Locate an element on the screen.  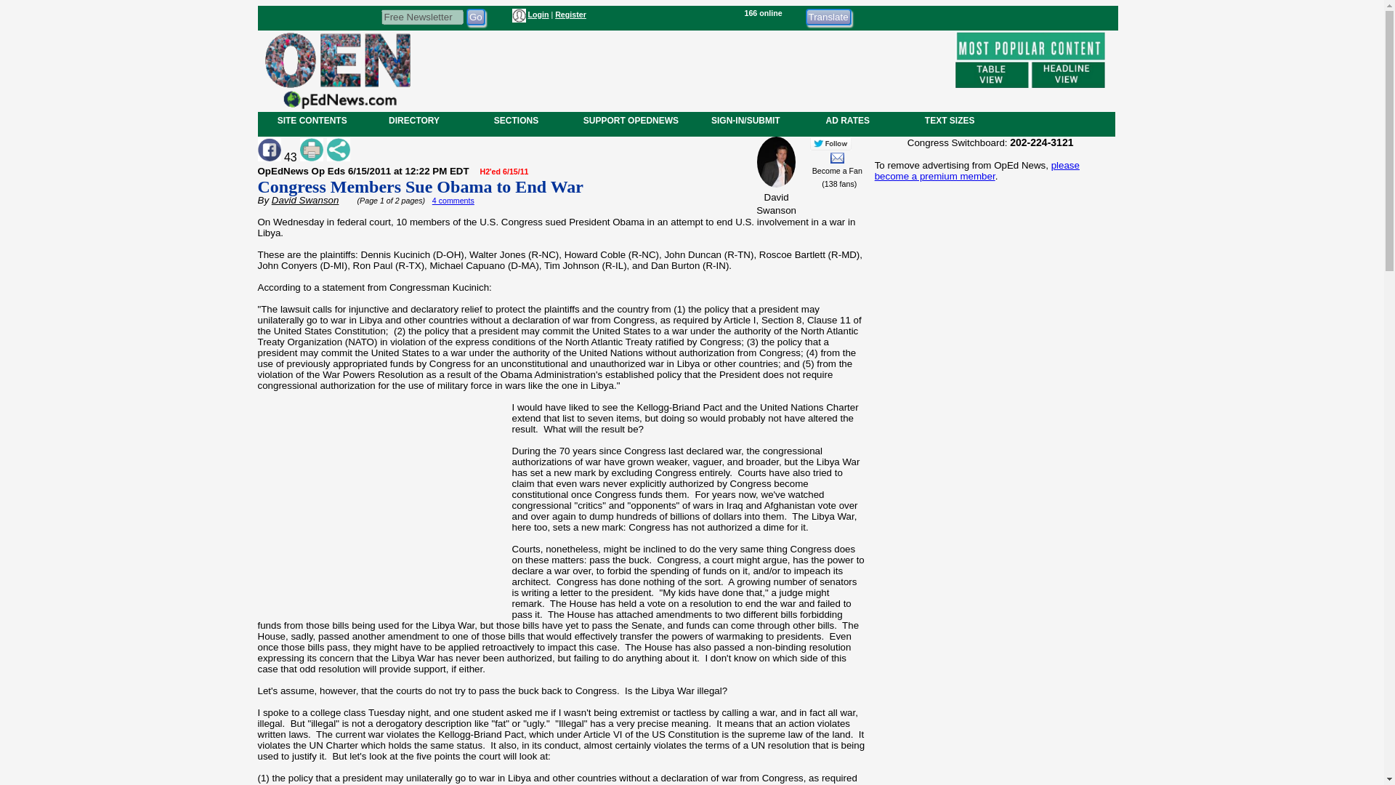
AD RATES is located at coordinates (847, 120).